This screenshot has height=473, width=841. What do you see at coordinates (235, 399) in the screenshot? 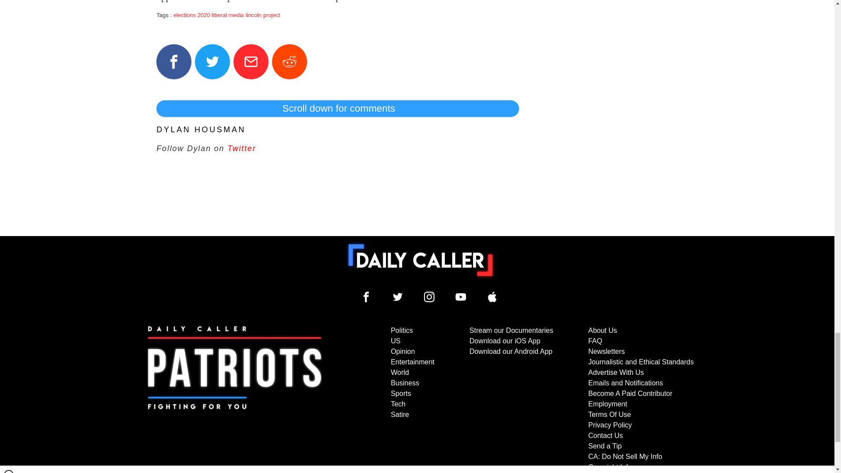
I see `Subscribe to The Daily Caller` at bounding box center [235, 399].